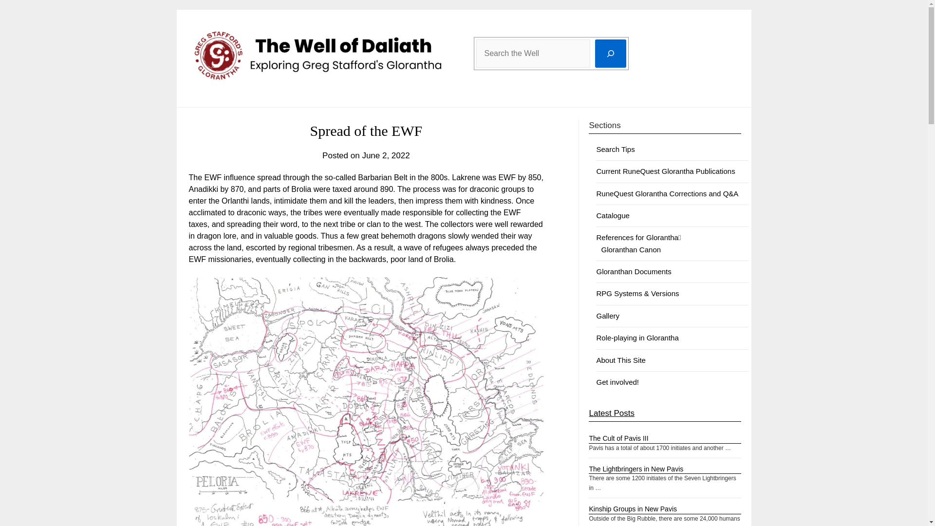 The width and height of the screenshot is (935, 526). What do you see at coordinates (634, 271) in the screenshot?
I see `Gloranthan Documents` at bounding box center [634, 271].